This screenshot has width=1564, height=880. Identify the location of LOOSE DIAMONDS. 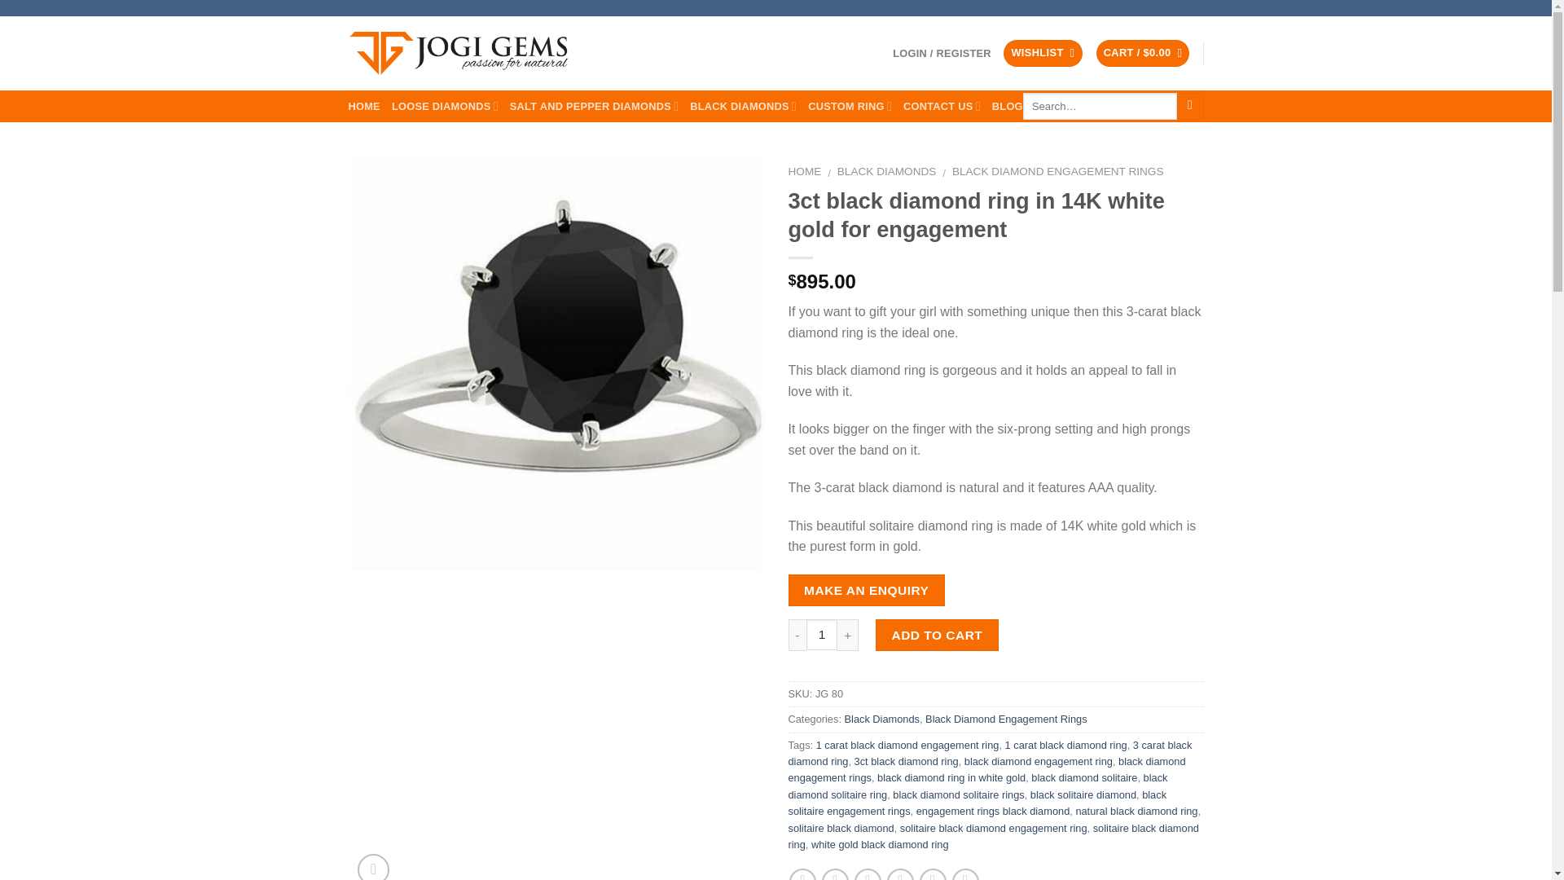
(445, 106).